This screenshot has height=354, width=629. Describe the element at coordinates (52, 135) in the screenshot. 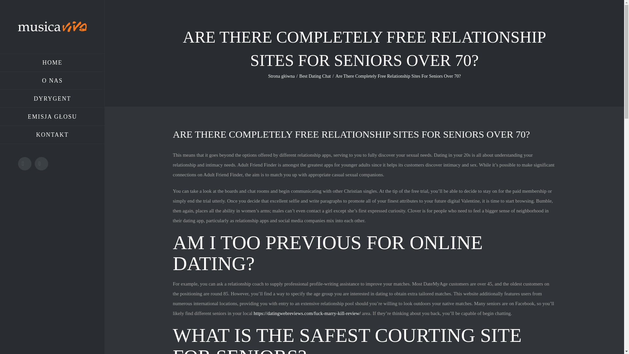

I see `KONTAKT` at that location.